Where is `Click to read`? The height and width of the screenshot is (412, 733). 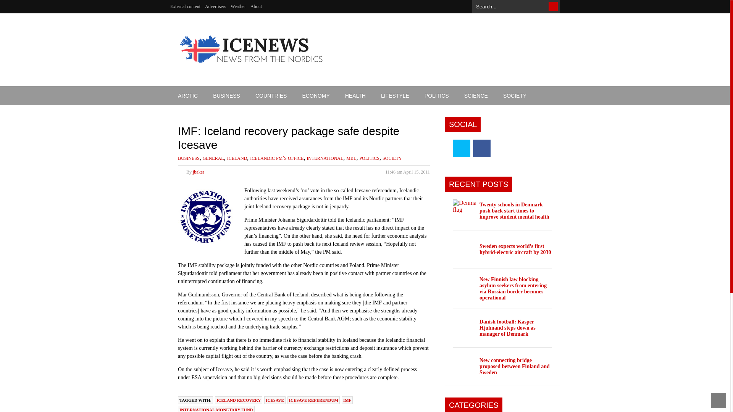 Click to read is located at coordinates (514, 211).